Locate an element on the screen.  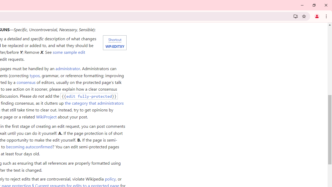
Close is located at coordinates (326, 5).